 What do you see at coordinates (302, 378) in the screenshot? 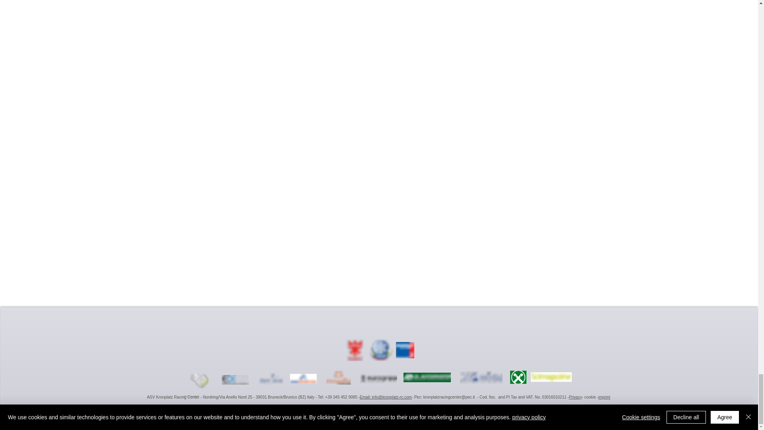
I see `Onesporter.png` at bounding box center [302, 378].